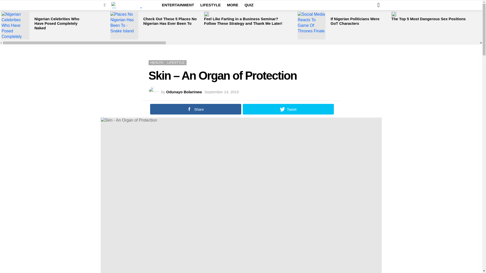 The width and height of the screenshot is (486, 273). I want to click on Menu, so click(105, 5).